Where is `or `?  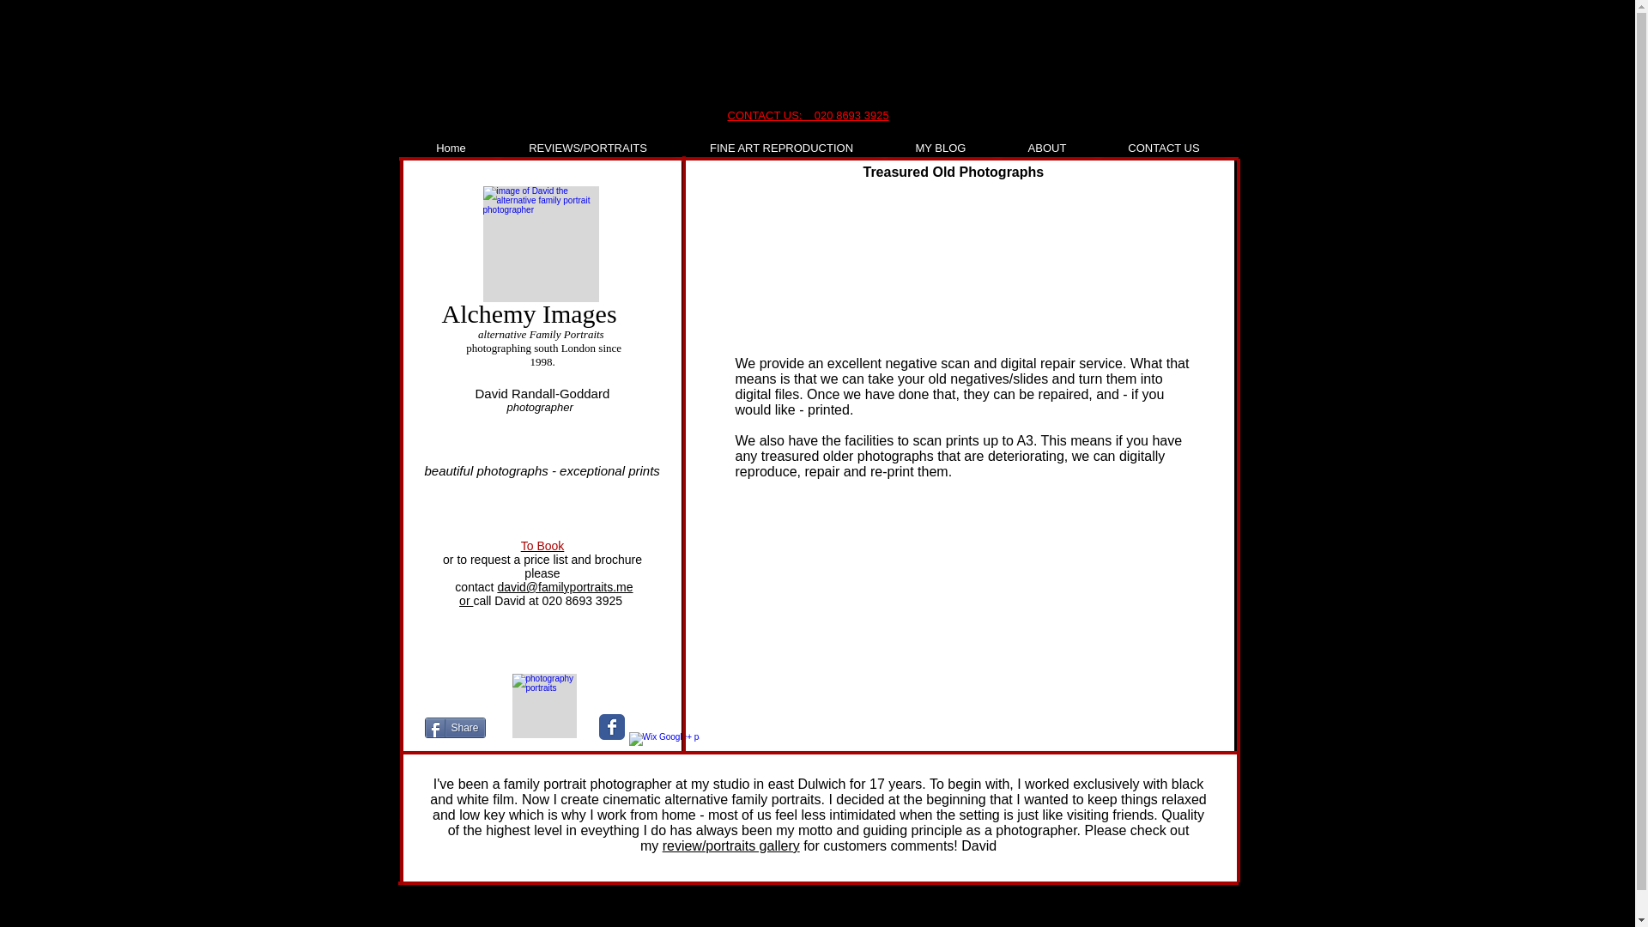 or  is located at coordinates (466, 601).